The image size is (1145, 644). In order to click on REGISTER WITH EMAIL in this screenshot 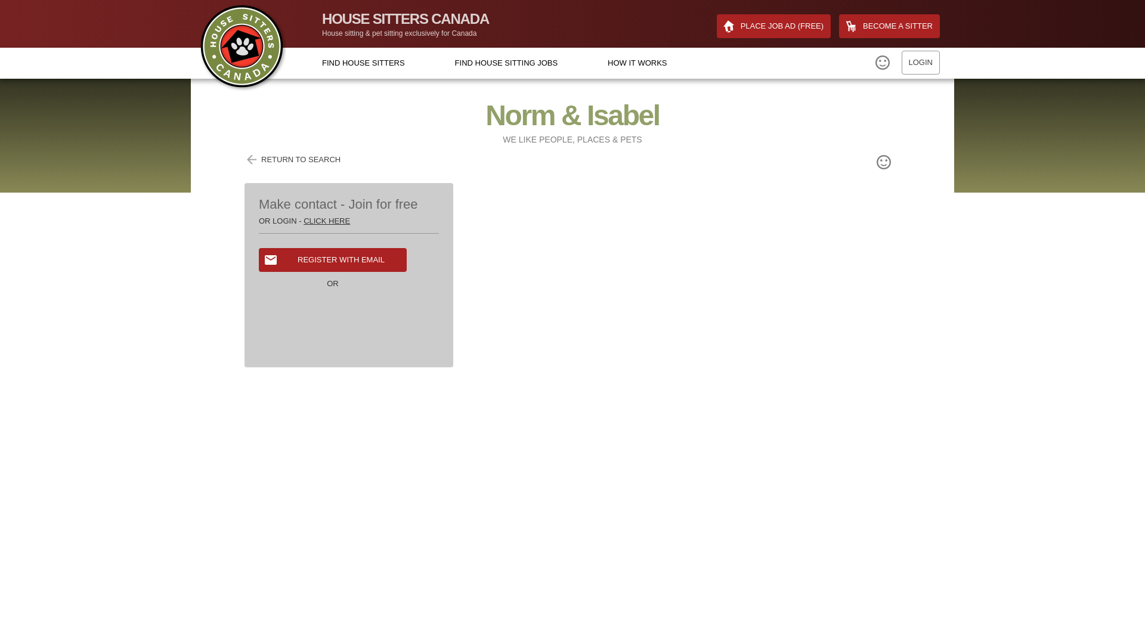, I will do `click(332, 259)`.